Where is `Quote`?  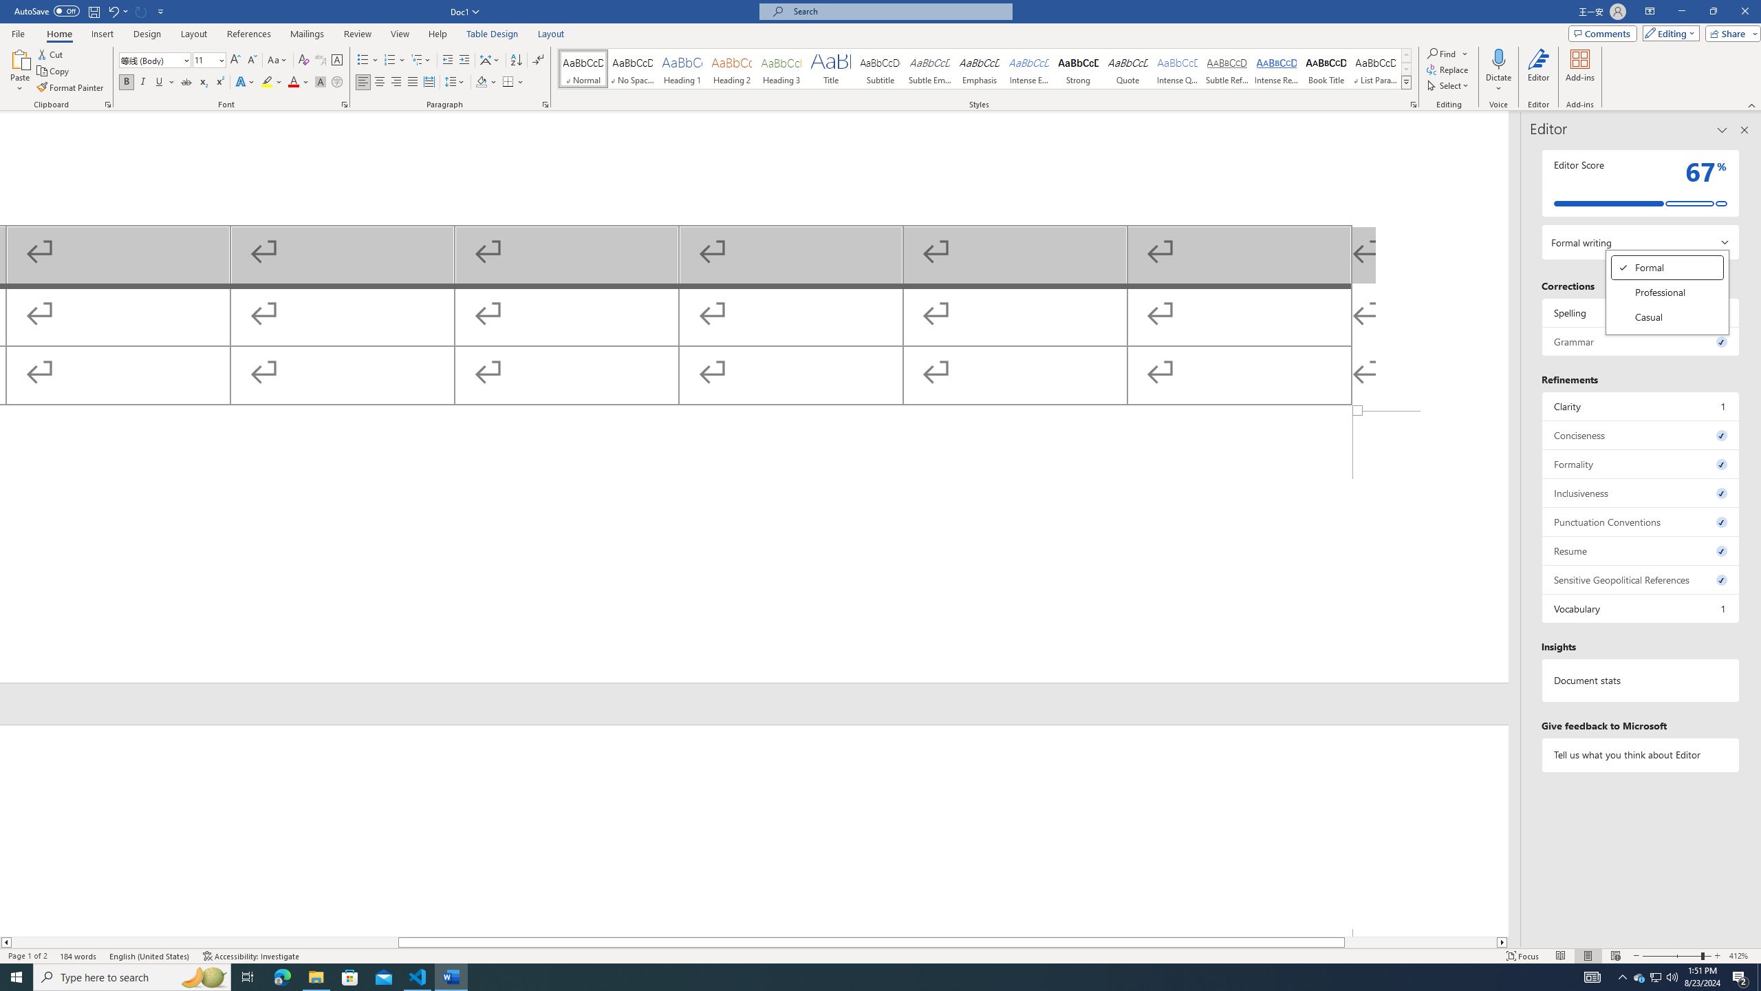
Quote is located at coordinates (316, 977).